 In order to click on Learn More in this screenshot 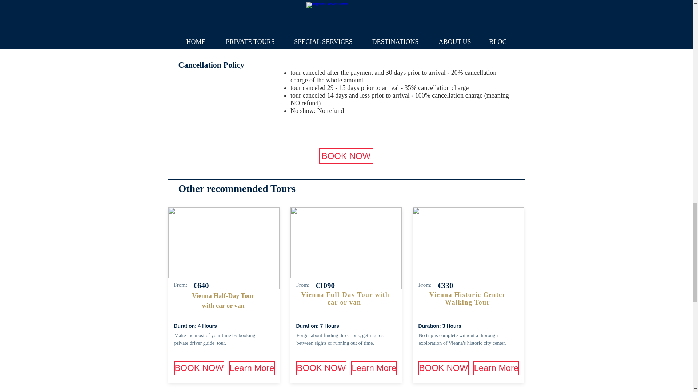, I will do `click(252, 368)`.